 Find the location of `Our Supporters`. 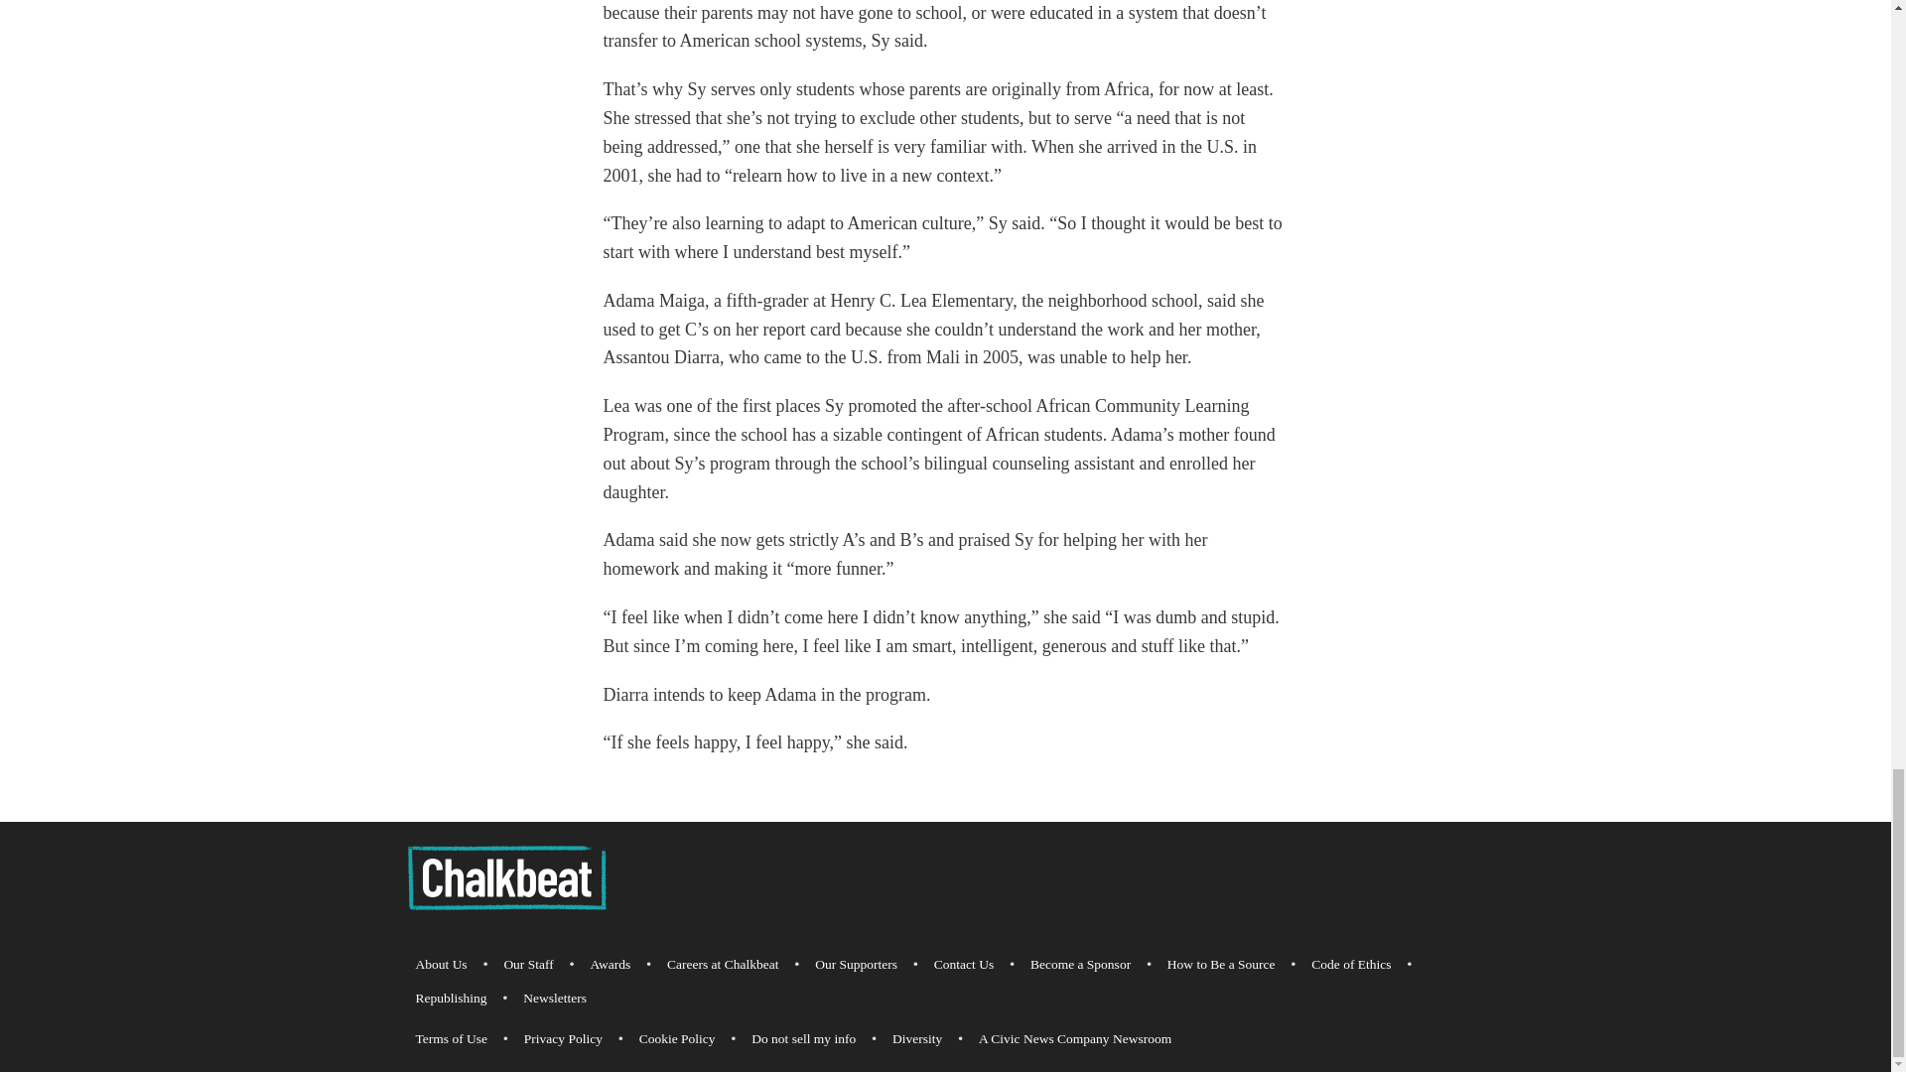

Our Supporters is located at coordinates (856, 965).